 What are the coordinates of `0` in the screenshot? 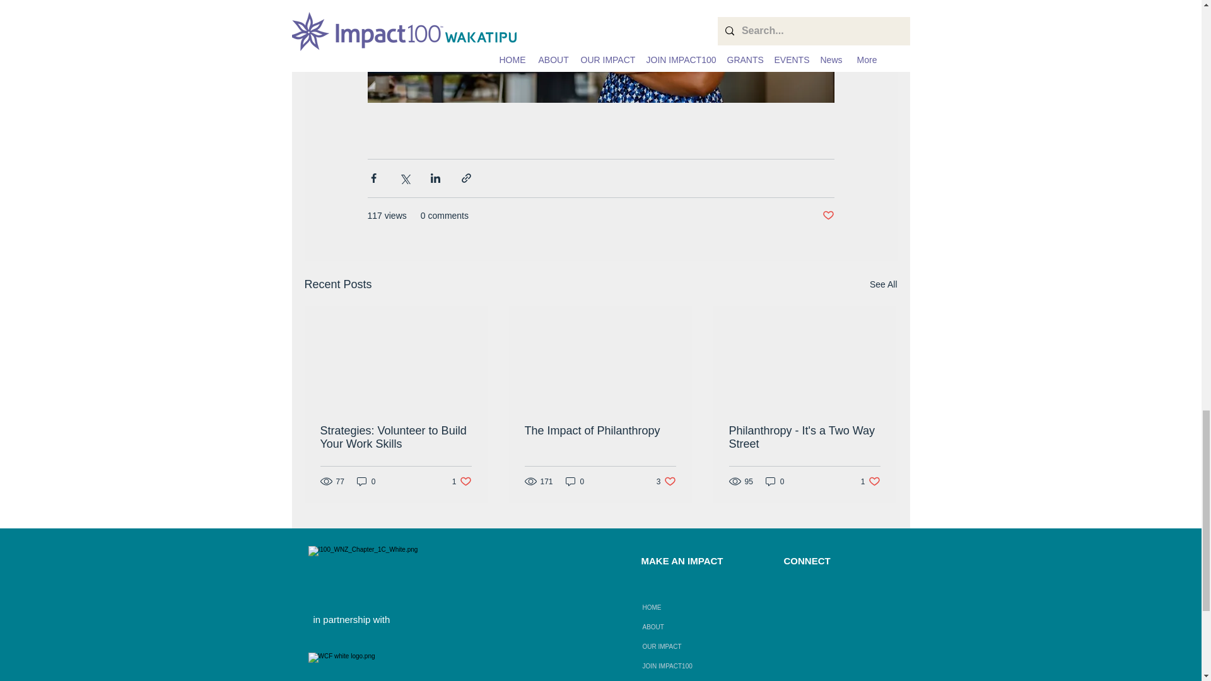 It's located at (575, 481).